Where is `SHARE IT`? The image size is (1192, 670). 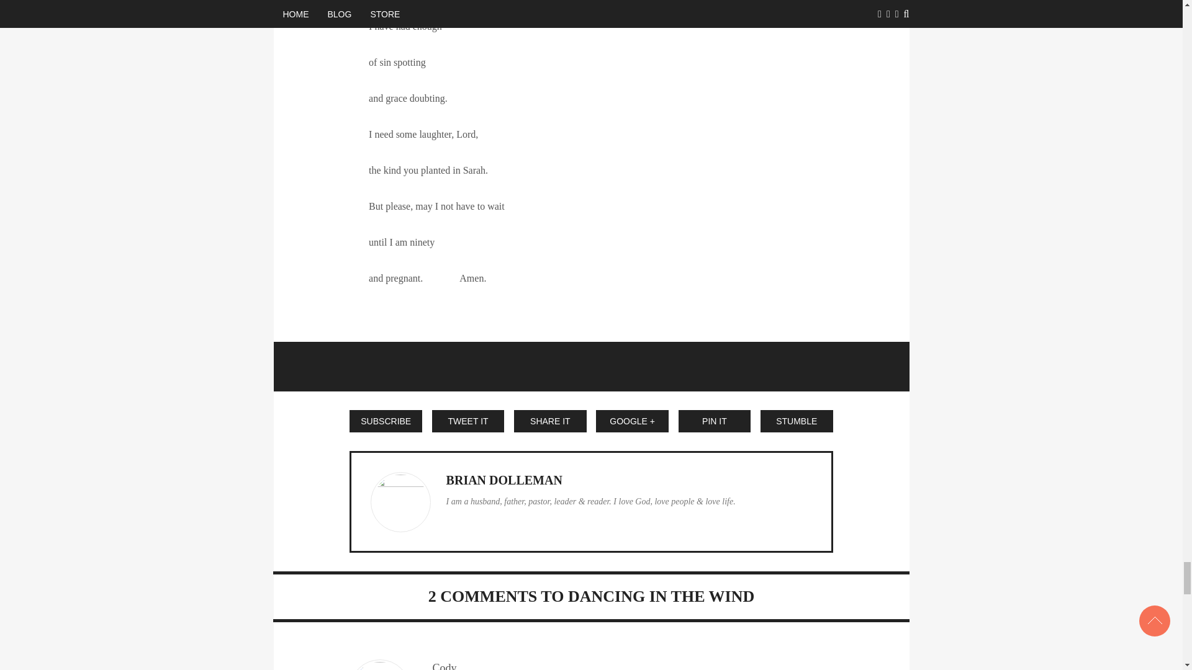
SHARE IT is located at coordinates (550, 421).